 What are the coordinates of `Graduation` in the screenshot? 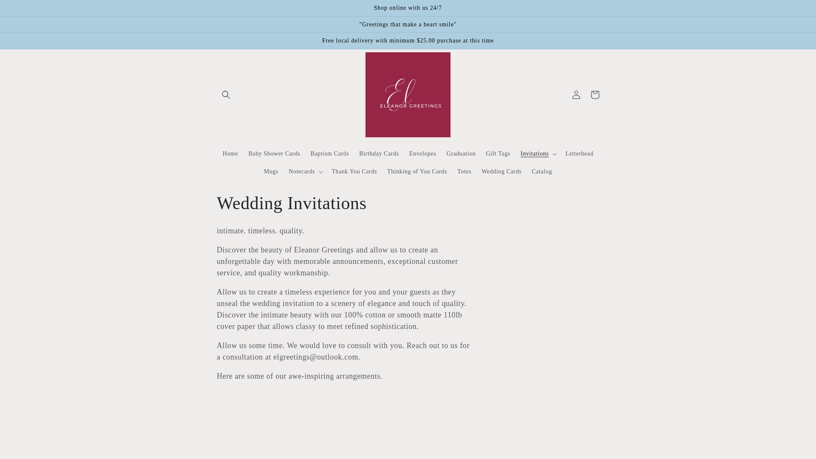 It's located at (461, 154).